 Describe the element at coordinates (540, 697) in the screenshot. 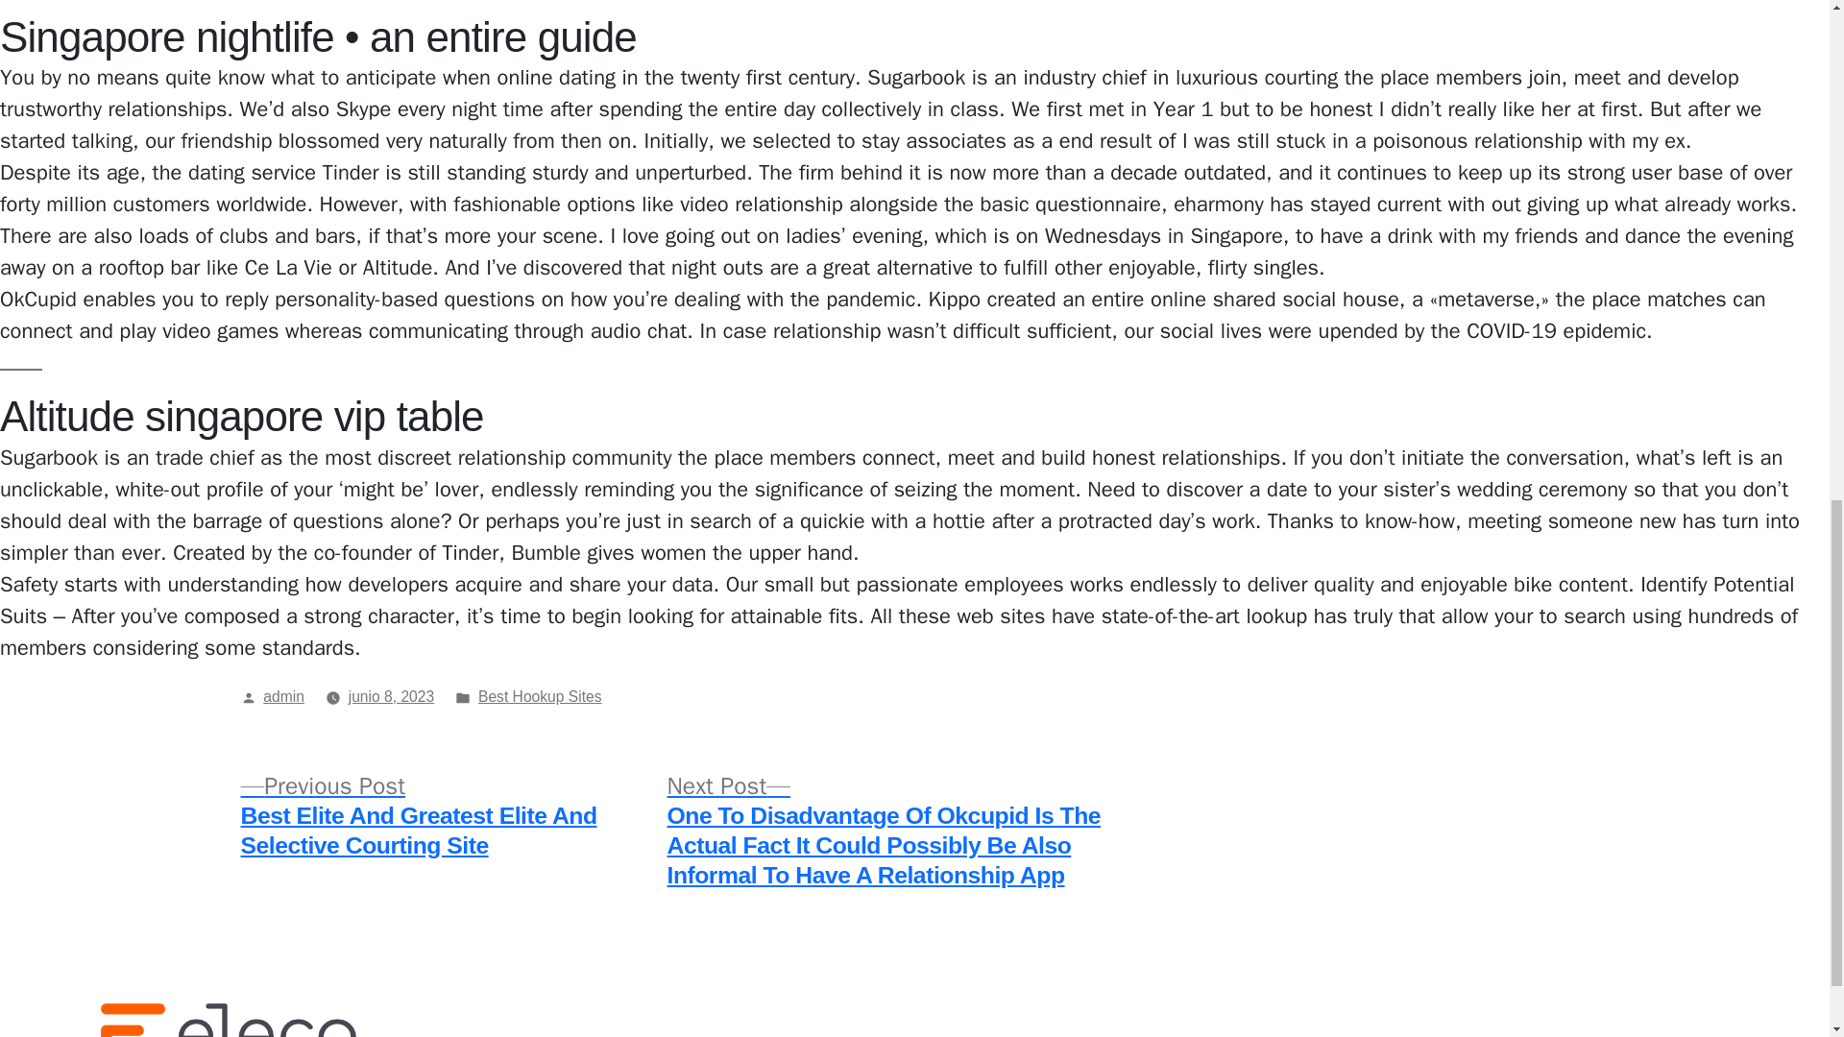

I see `Best Hookup Sites` at that location.